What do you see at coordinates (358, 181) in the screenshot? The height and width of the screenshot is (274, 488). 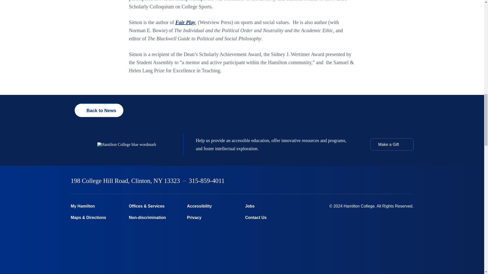 I see `Twitter` at bounding box center [358, 181].